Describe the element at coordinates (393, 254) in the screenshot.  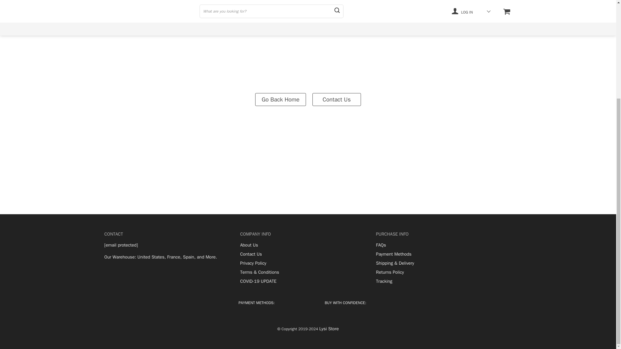
I see `Payment Methods` at that location.